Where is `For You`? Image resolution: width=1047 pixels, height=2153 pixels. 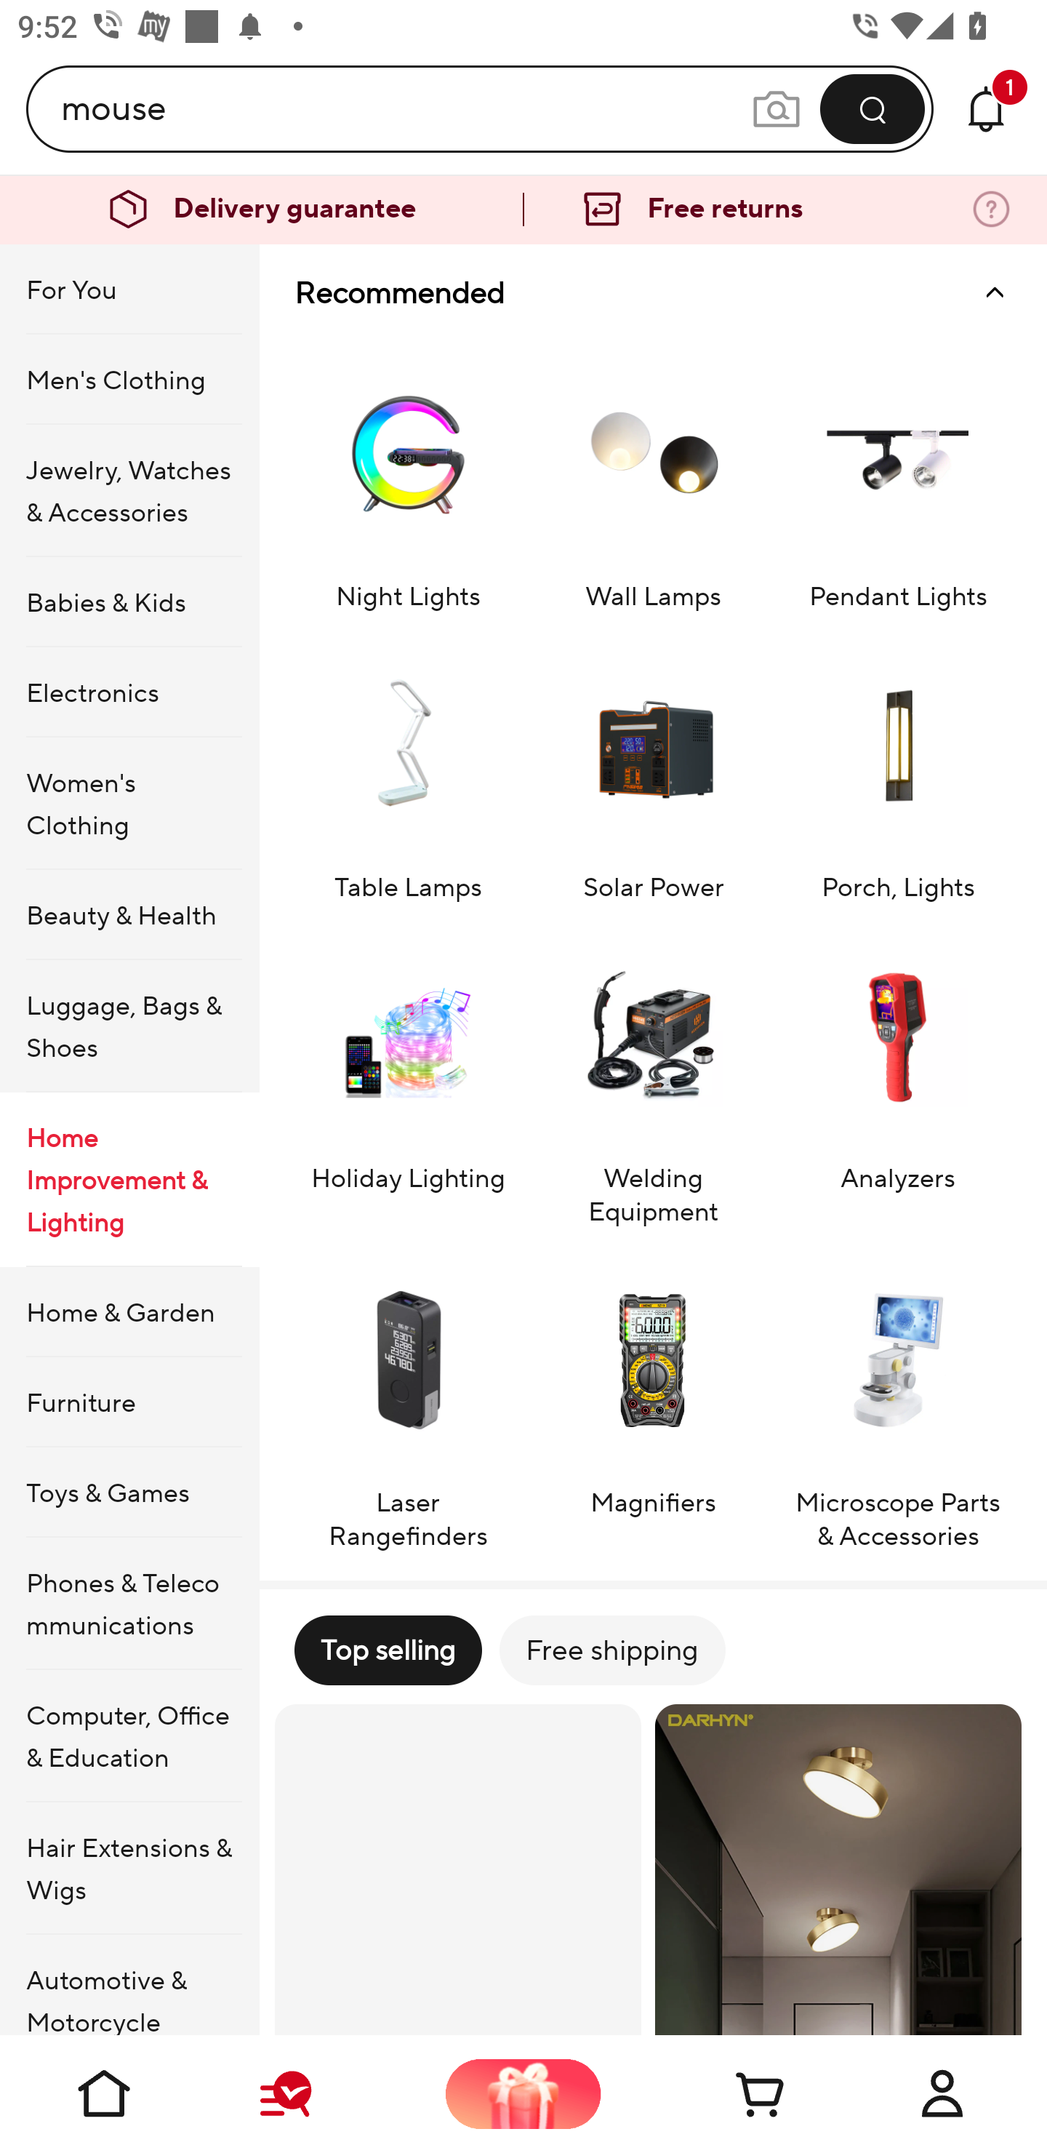 For You is located at coordinates (129, 289).